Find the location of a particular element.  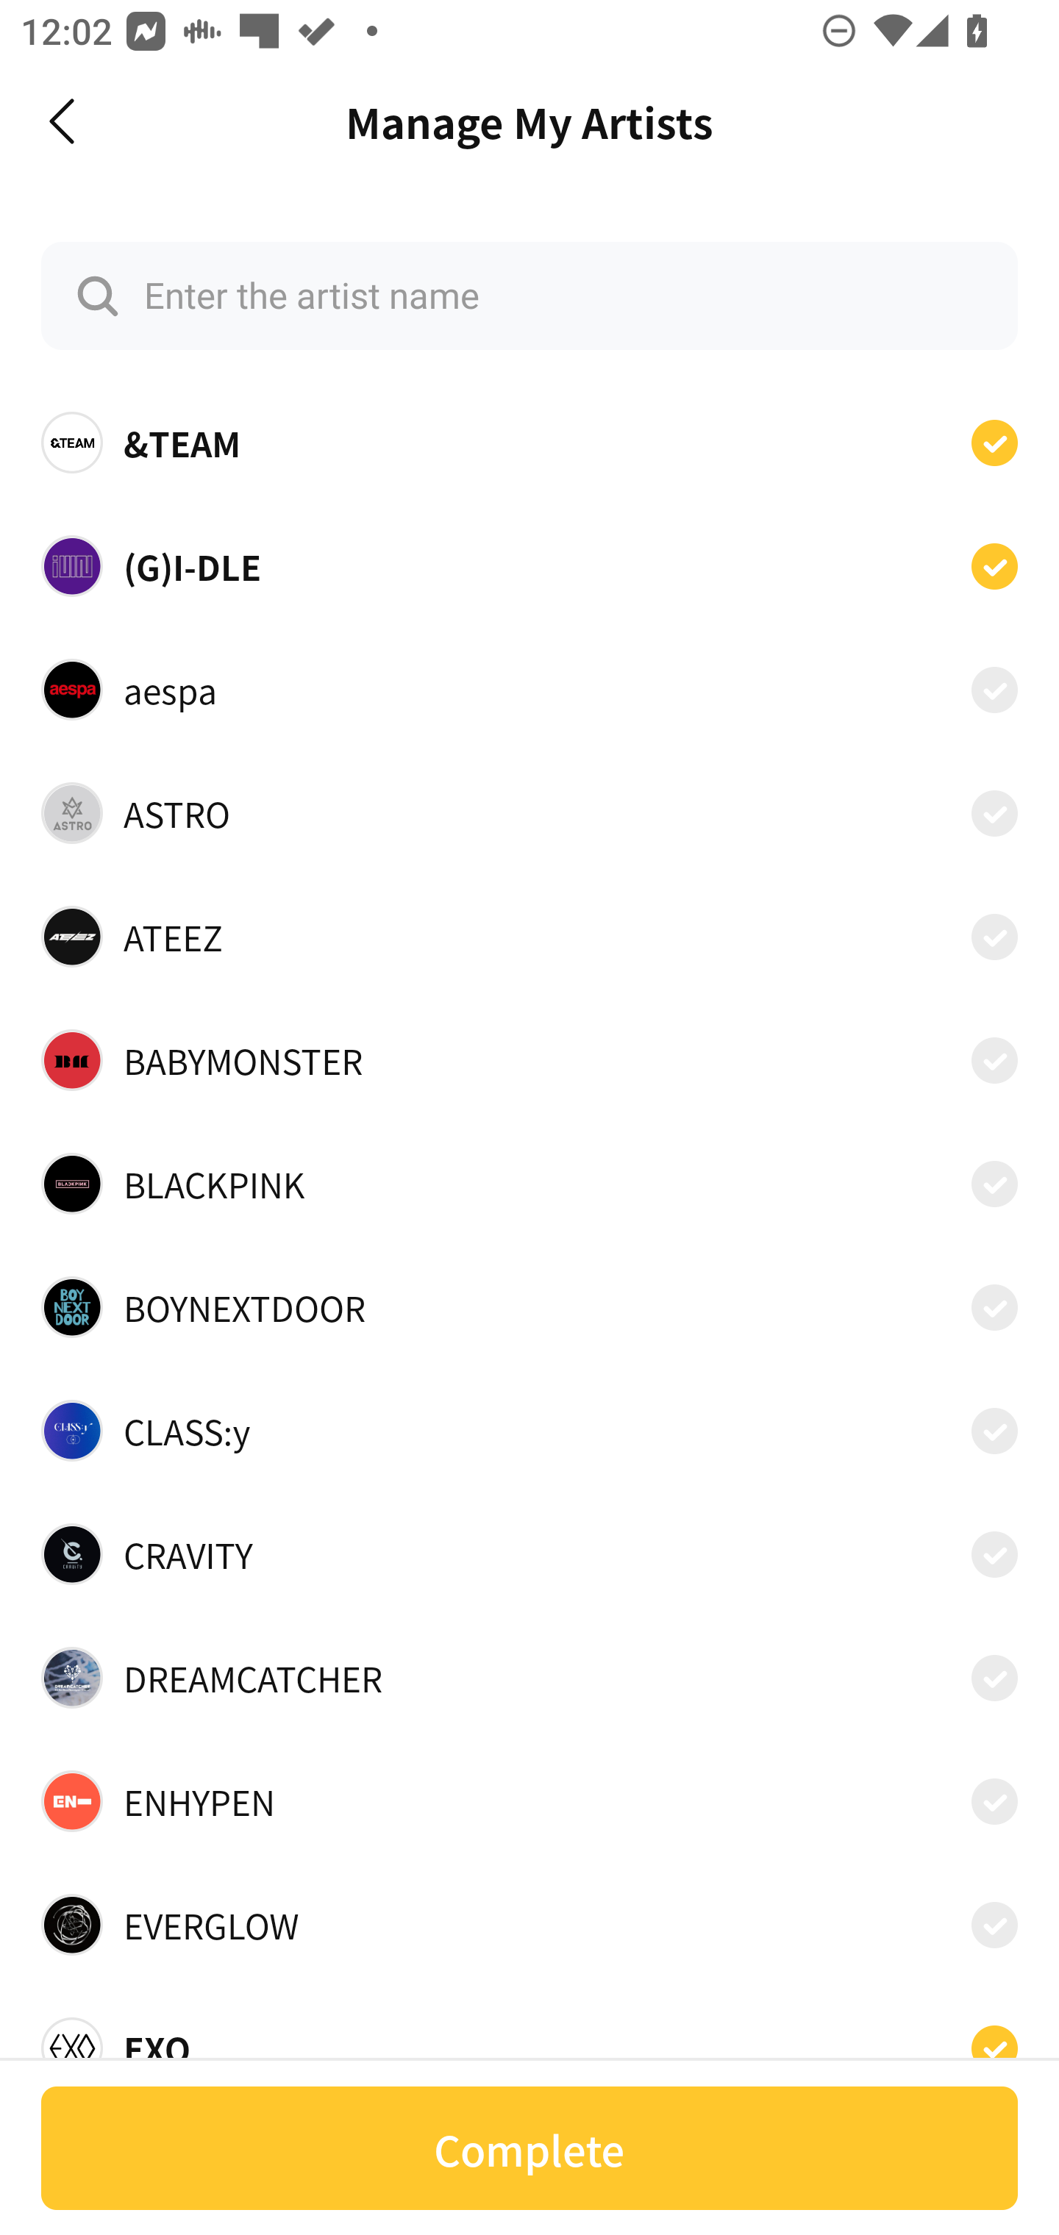

DREAMCATCHER is located at coordinates (529, 1677).